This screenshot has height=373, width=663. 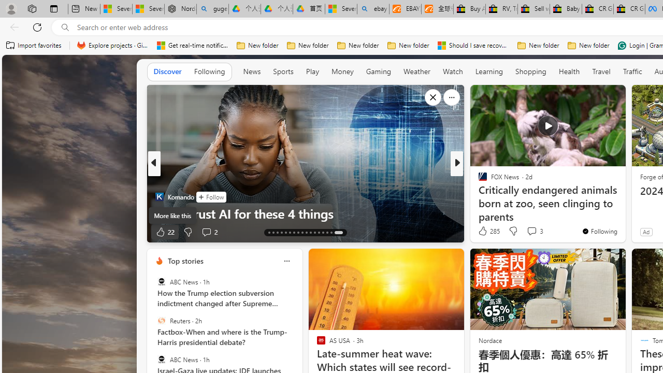 What do you see at coordinates (489, 71) in the screenshot?
I see `Learning` at bounding box center [489, 71].